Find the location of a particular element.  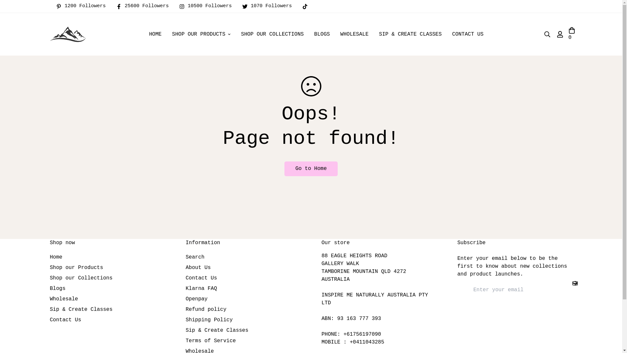

25600 Followers is located at coordinates (145, 7).